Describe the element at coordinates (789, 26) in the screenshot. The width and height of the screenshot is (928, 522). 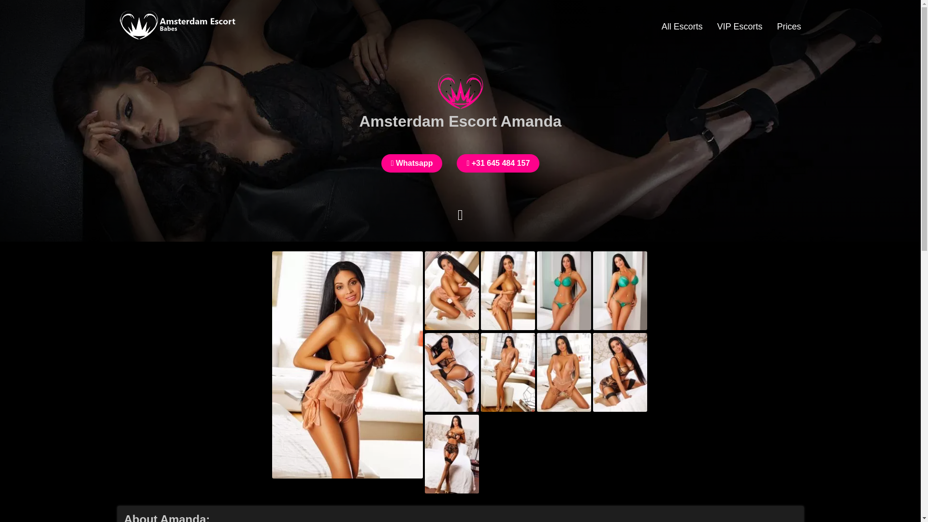
I see `Prices` at that location.